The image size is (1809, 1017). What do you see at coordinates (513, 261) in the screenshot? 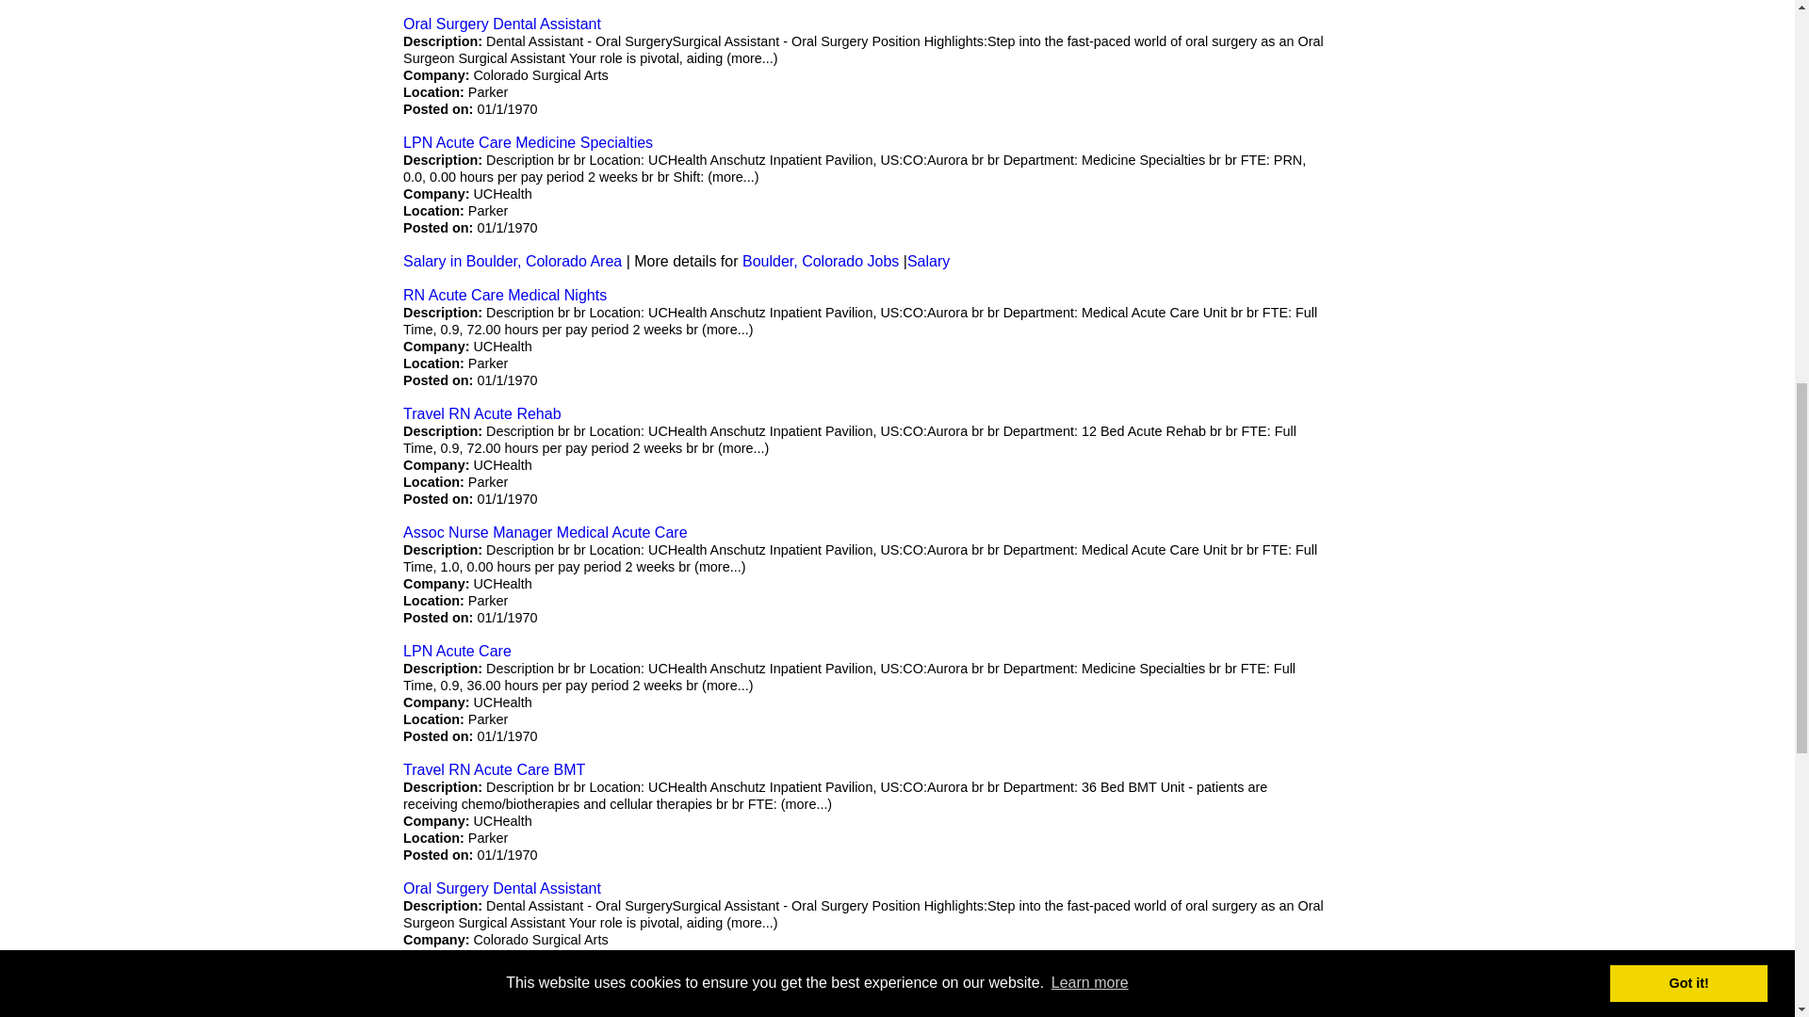
I see `Salary in Boulder, Colorado Area` at bounding box center [513, 261].